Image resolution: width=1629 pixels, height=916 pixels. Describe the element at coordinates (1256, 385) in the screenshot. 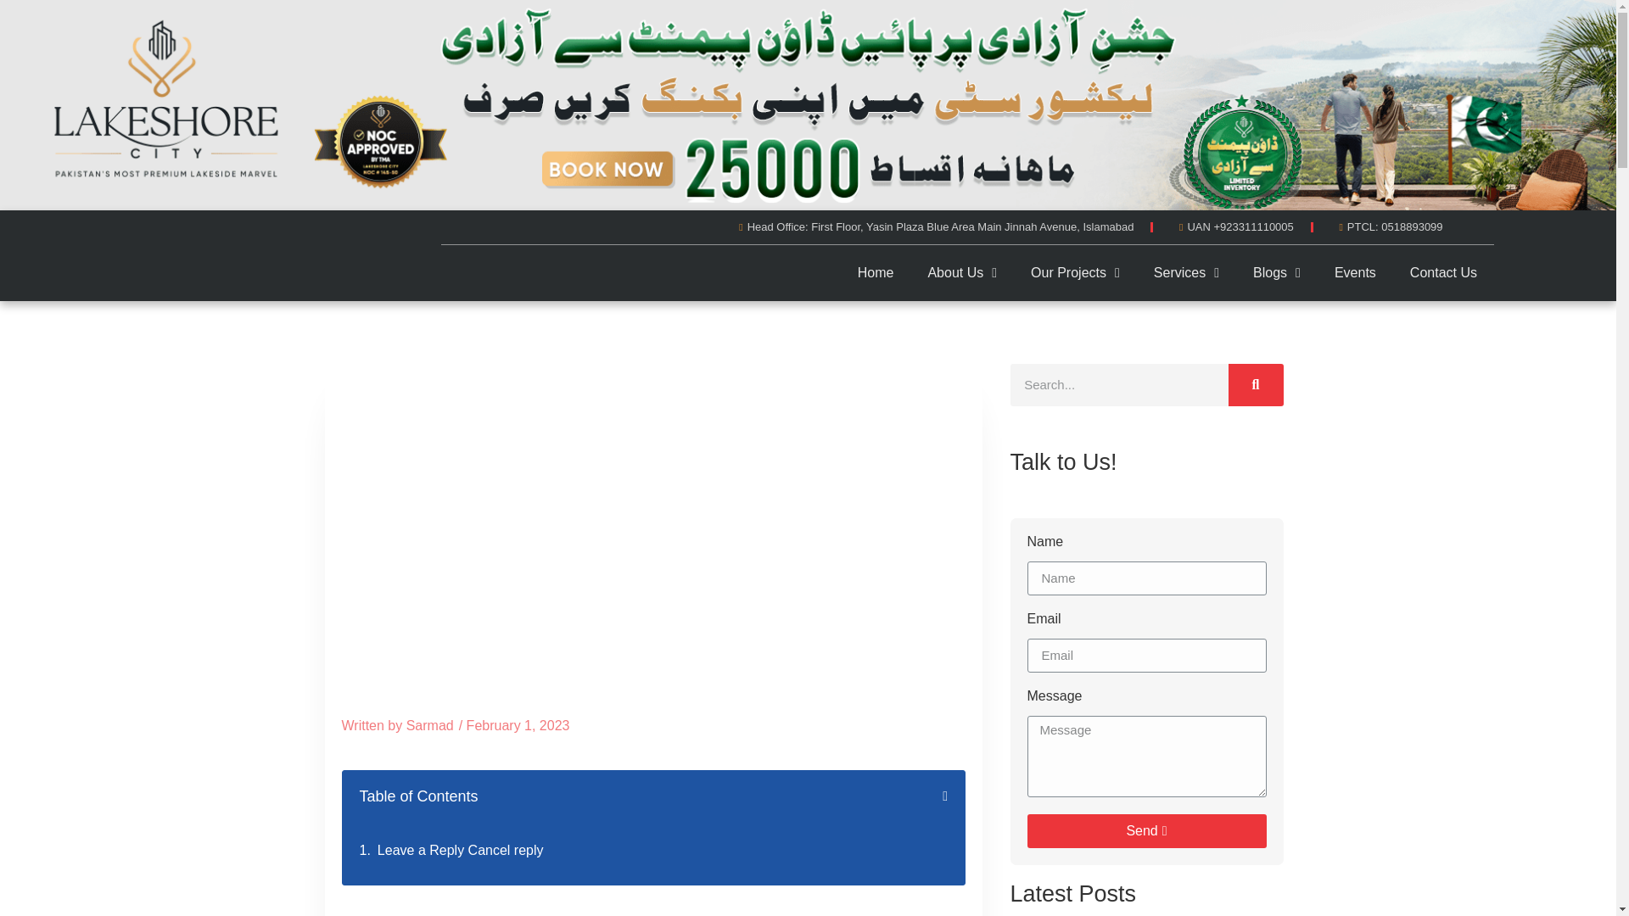

I see `Search` at that location.